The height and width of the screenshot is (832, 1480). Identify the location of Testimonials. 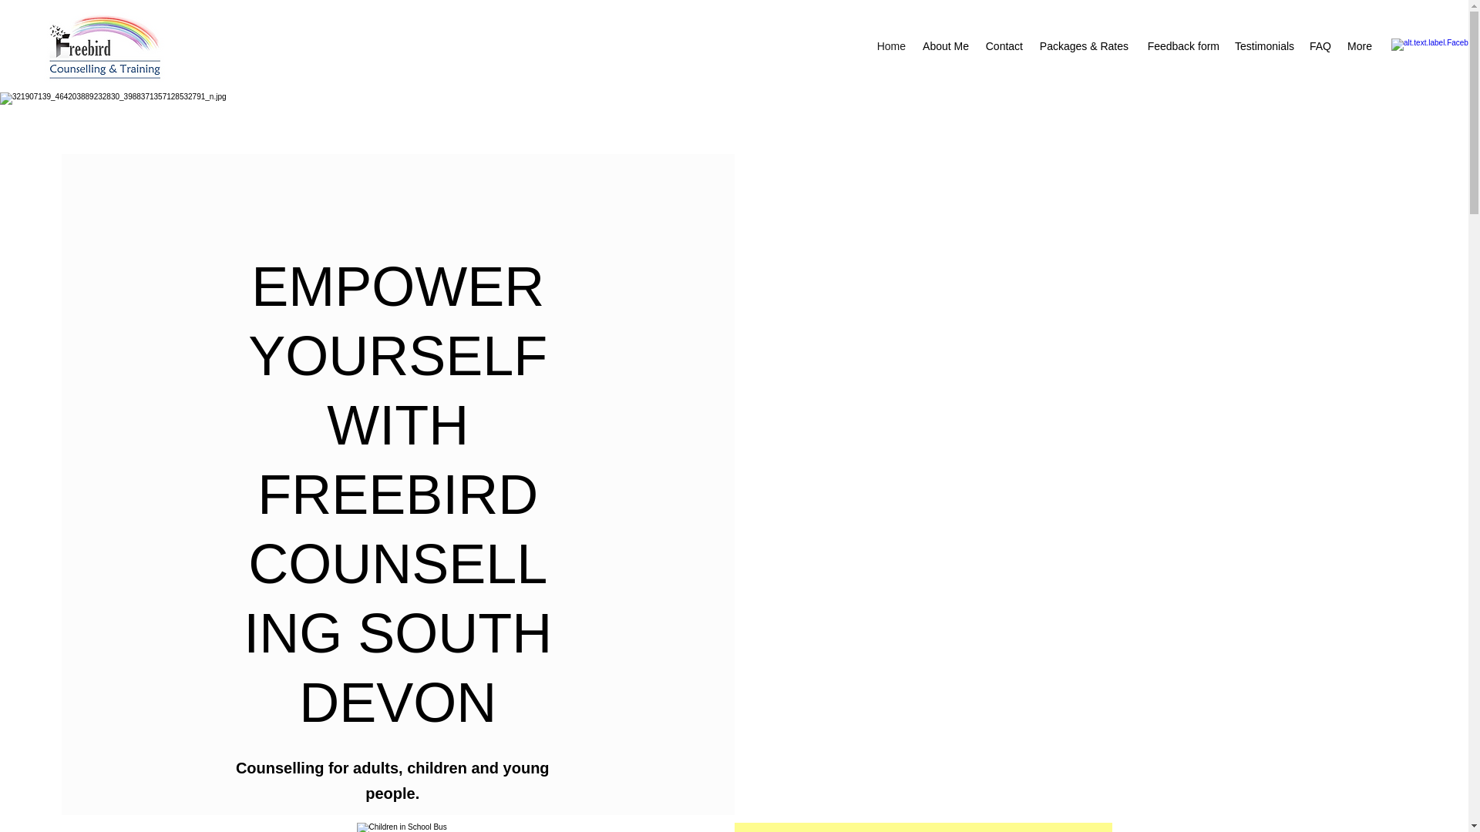
(1264, 46).